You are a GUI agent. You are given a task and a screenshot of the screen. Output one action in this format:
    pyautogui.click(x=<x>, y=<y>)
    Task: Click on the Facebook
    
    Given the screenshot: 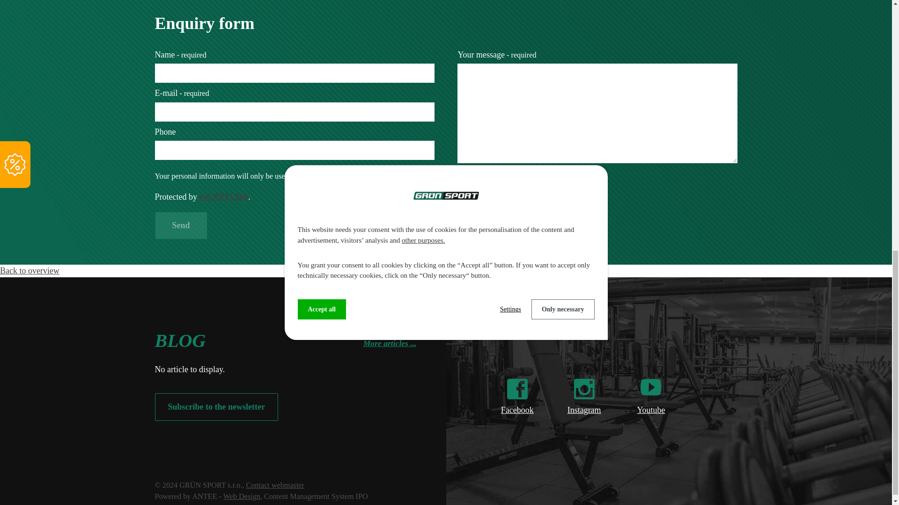 What is the action you would take?
    pyautogui.click(x=517, y=417)
    